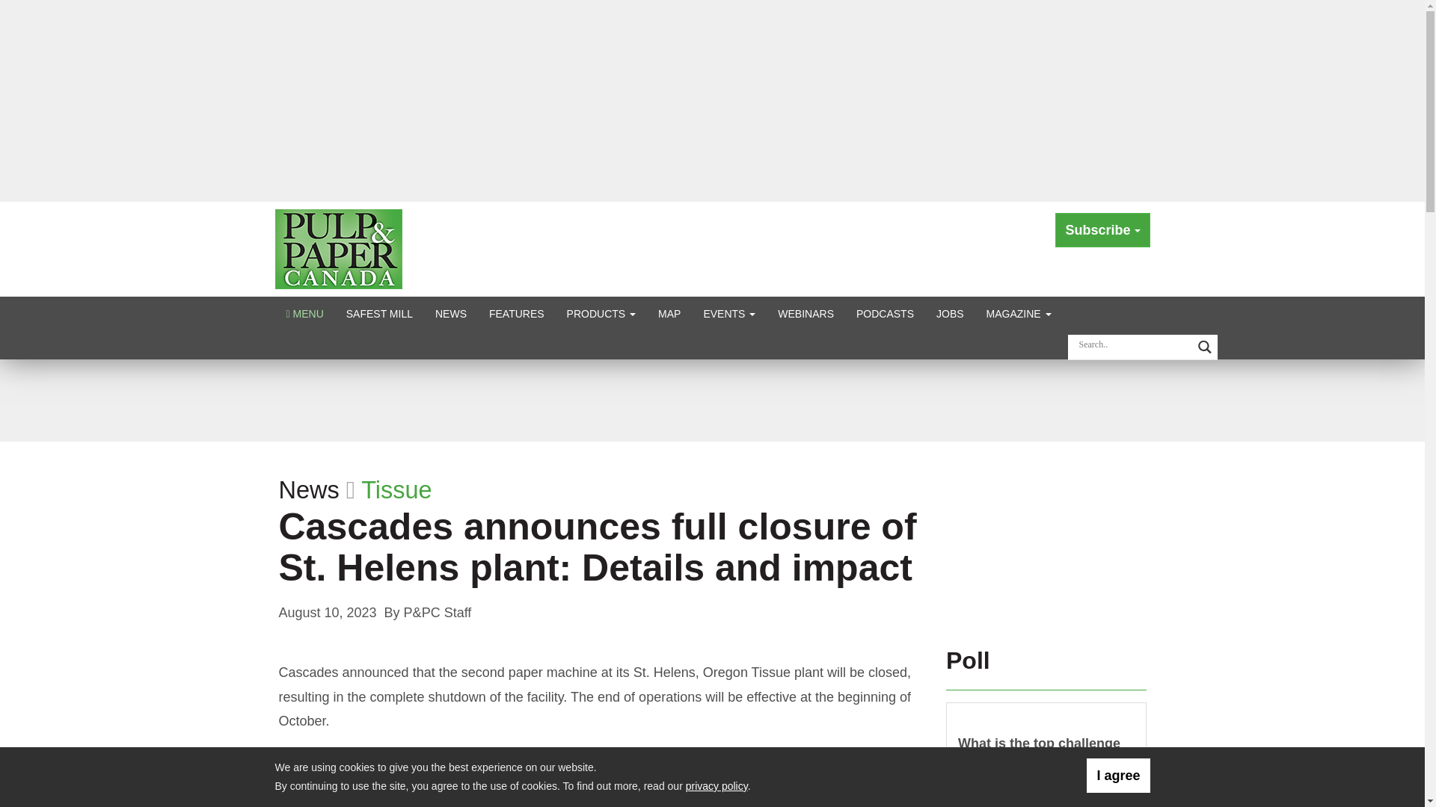 The image size is (1436, 807). Describe the element at coordinates (1046, 538) in the screenshot. I see `3rd party ad content` at that location.